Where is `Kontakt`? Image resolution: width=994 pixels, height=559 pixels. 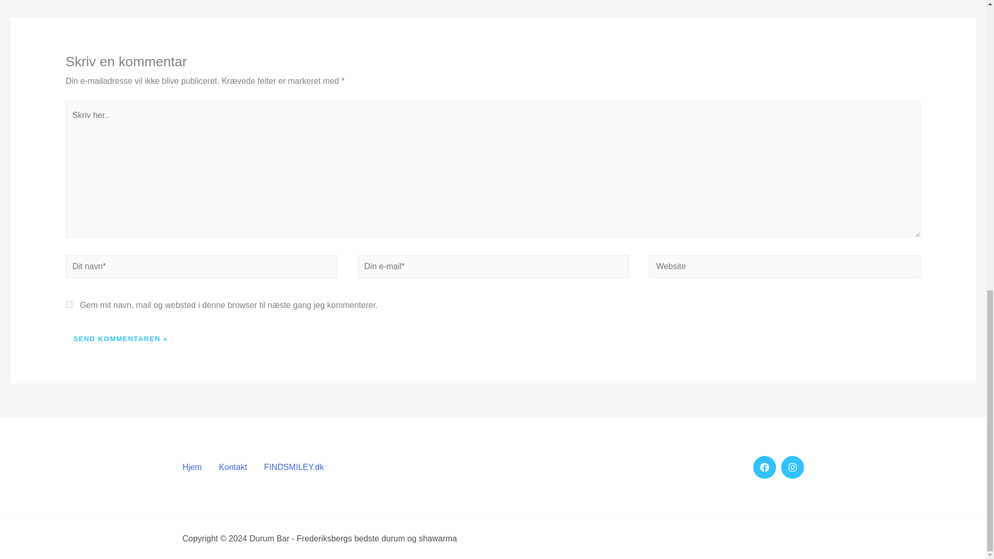 Kontakt is located at coordinates (237, 467).